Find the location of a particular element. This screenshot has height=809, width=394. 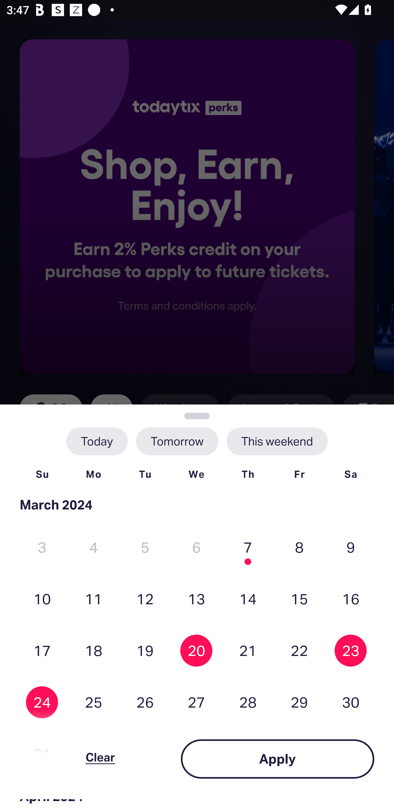

23 is located at coordinates (350, 650).